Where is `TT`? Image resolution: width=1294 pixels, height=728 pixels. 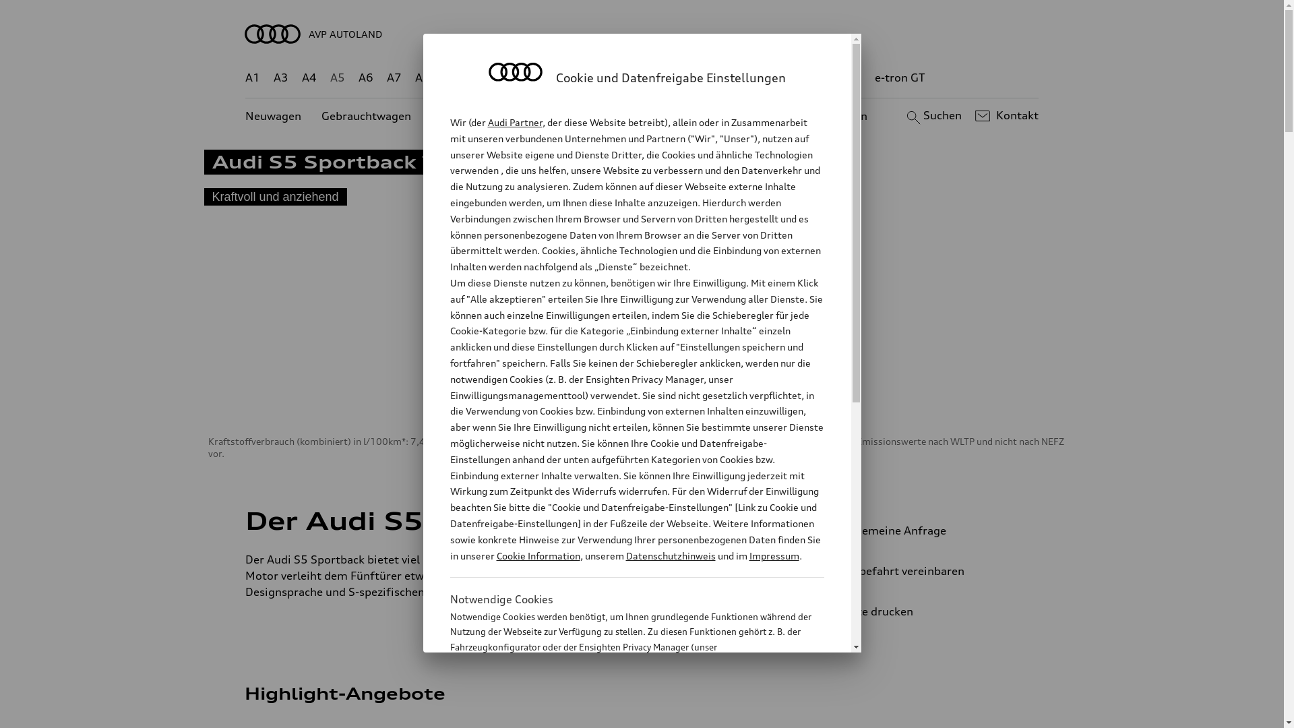
TT is located at coordinates (725, 78).